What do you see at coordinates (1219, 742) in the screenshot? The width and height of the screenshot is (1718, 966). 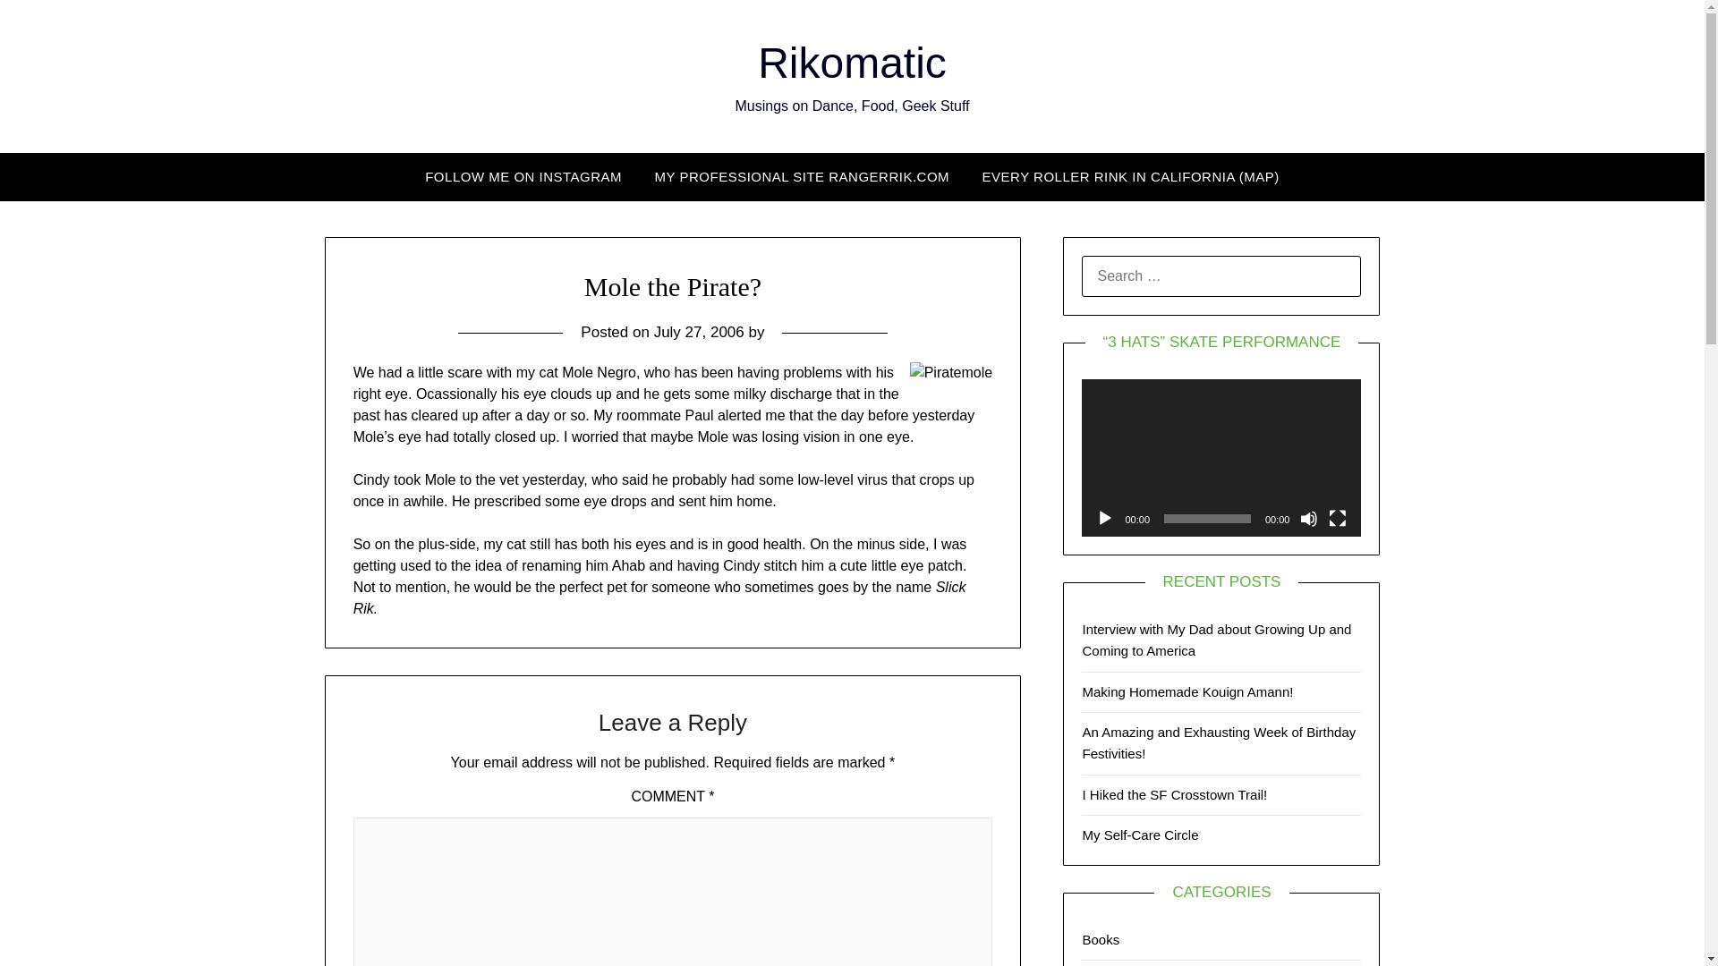 I see `An Amazing and Exhausting Week of Birthday Festivities!` at bounding box center [1219, 742].